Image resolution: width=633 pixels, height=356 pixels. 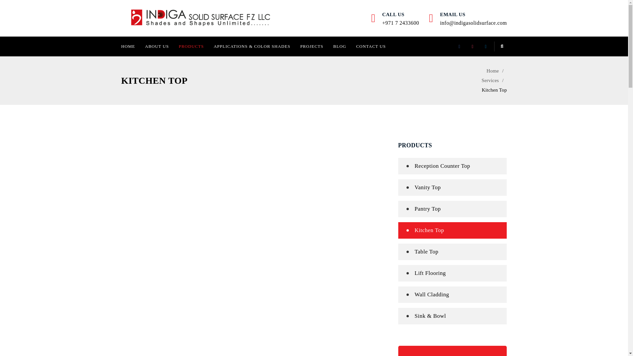 What do you see at coordinates (371, 46) in the screenshot?
I see `CONTACT US` at bounding box center [371, 46].